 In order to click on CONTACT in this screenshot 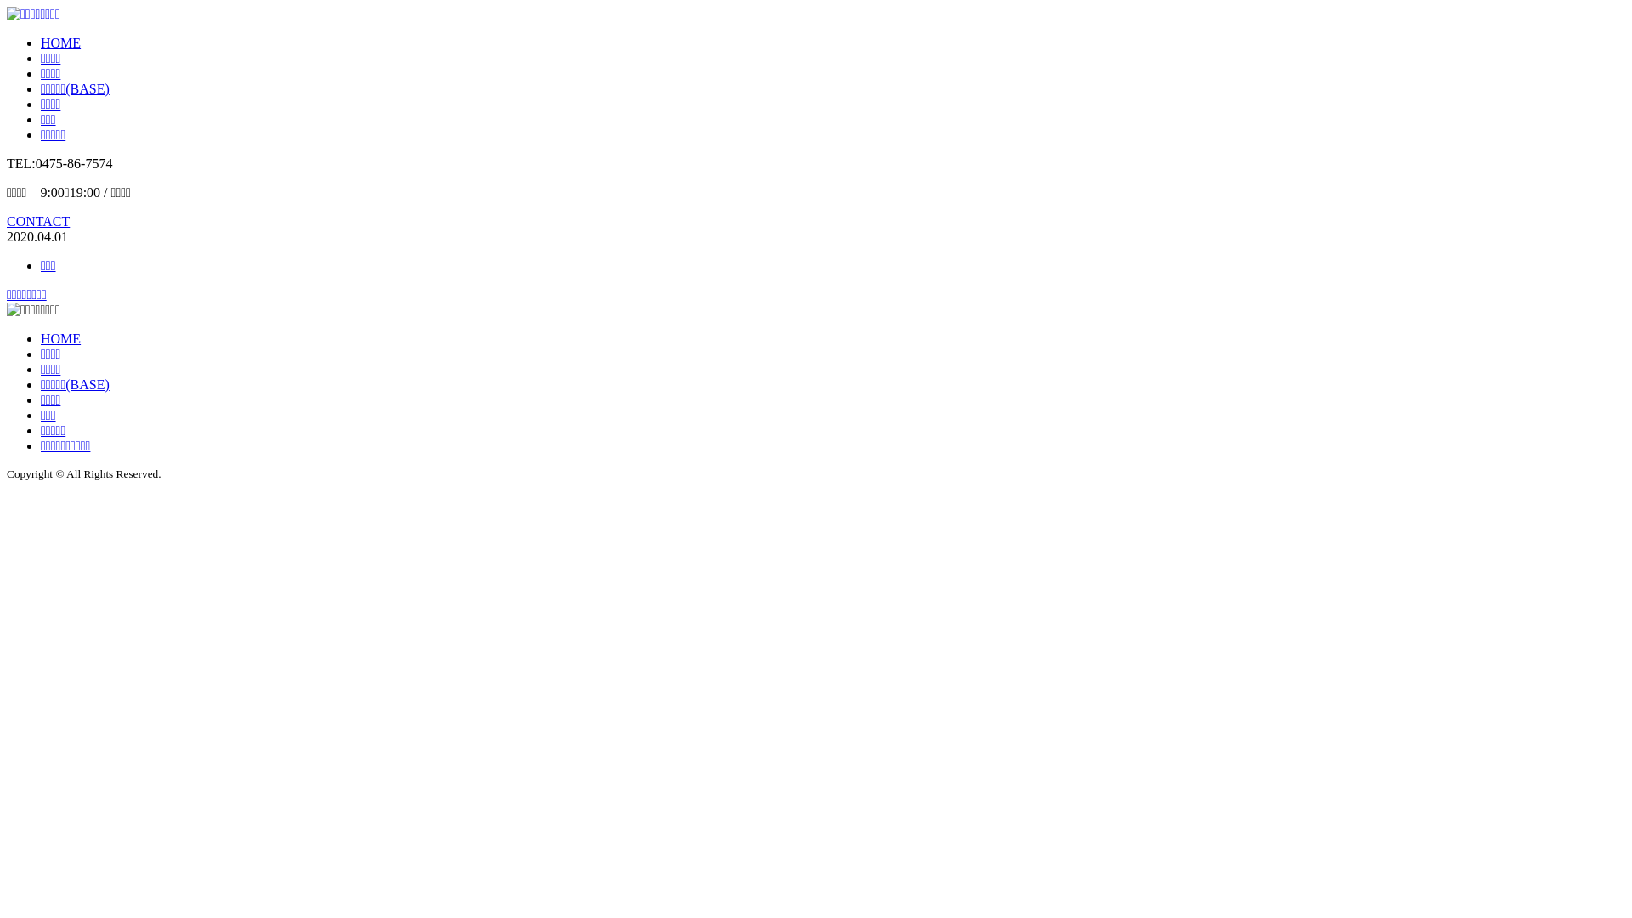, I will do `click(38, 221)`.